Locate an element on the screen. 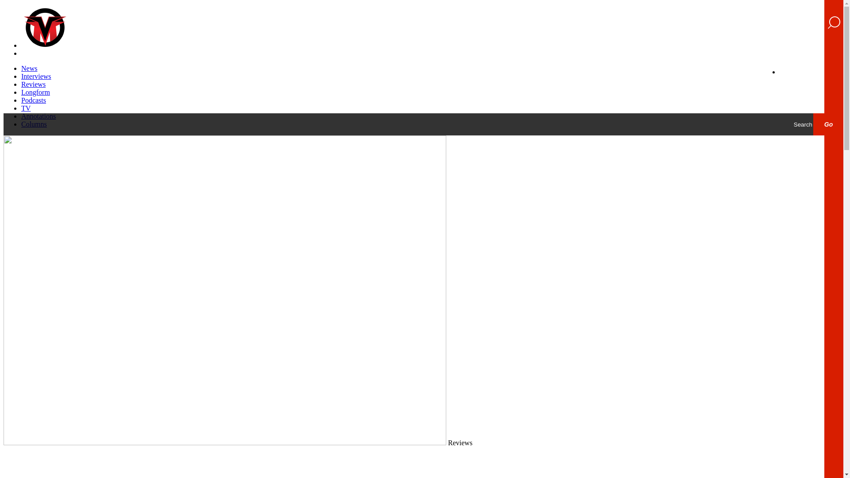  TV is located at coordinates (26, 108).